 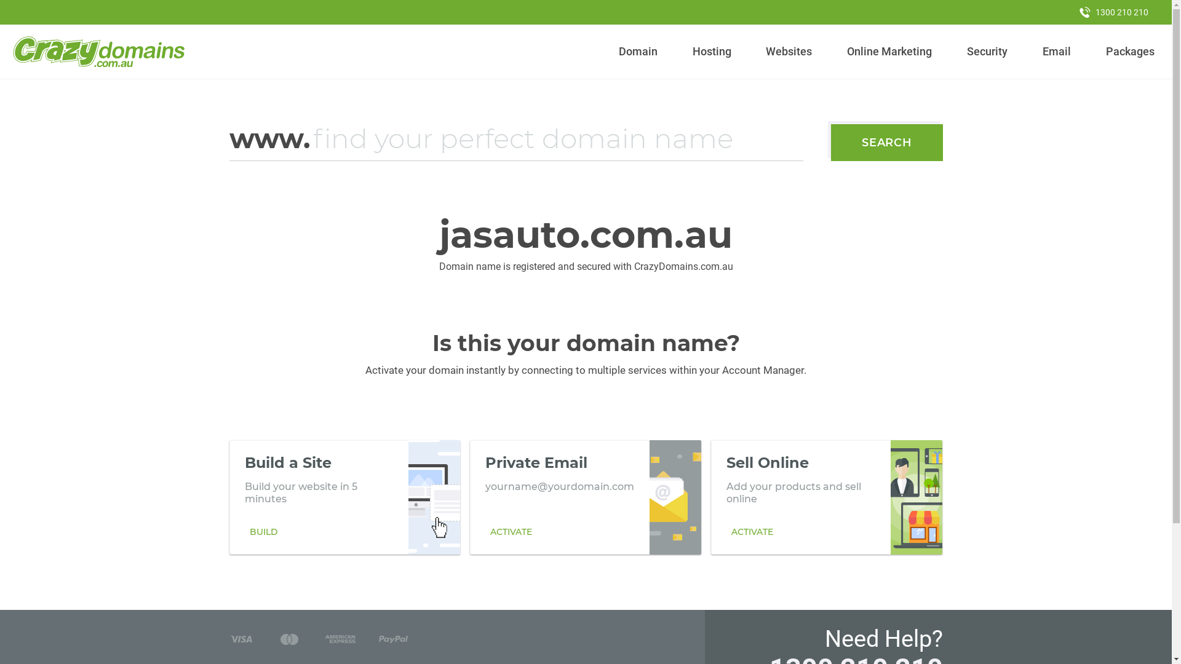 What do you see at coordinates (988, 52) in the screenshot?
I see `Security` at bounding box center [988, 52].